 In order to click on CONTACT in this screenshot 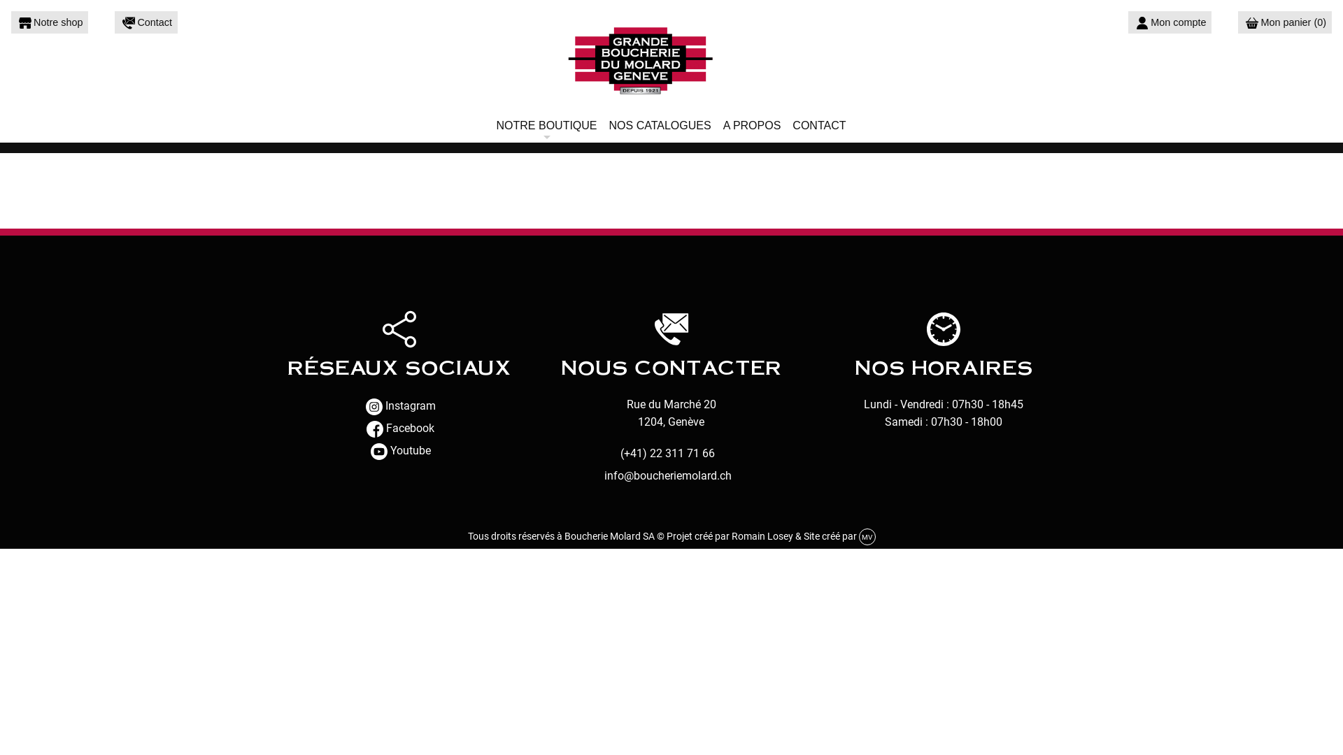, I will do `click(820, 126)`.